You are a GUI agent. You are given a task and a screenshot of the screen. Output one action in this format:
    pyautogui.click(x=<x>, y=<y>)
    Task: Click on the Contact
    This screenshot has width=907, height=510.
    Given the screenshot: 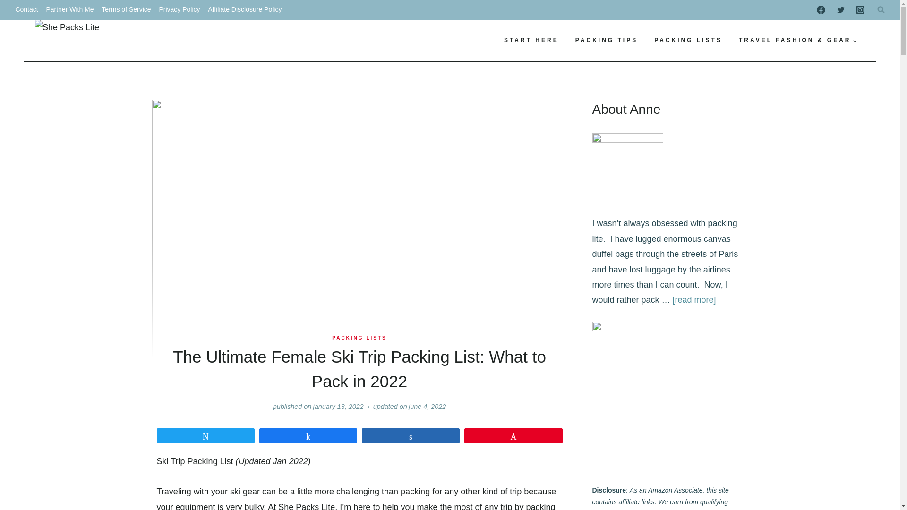 What is the action you would take?
    pyautogui.click(x=26, y=10)
    